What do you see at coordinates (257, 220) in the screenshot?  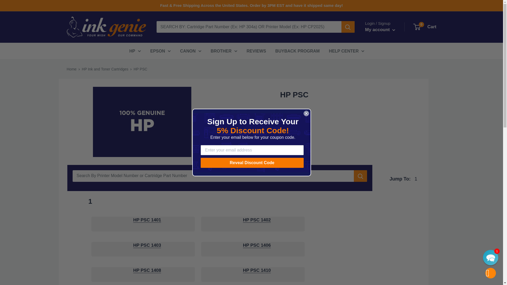 I see `HP PSC 1402` at bounding box center [257, 220].